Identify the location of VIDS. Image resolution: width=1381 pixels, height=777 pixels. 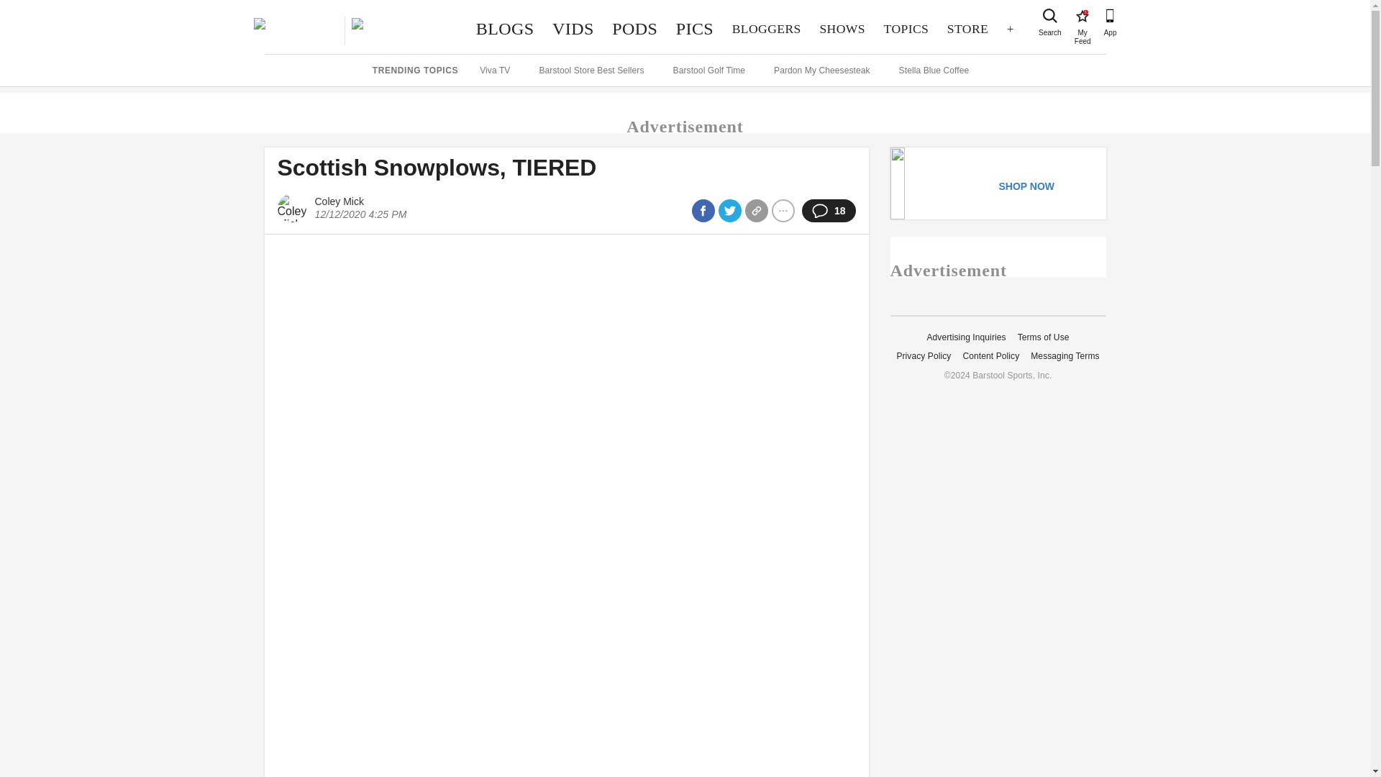
(767, 29).